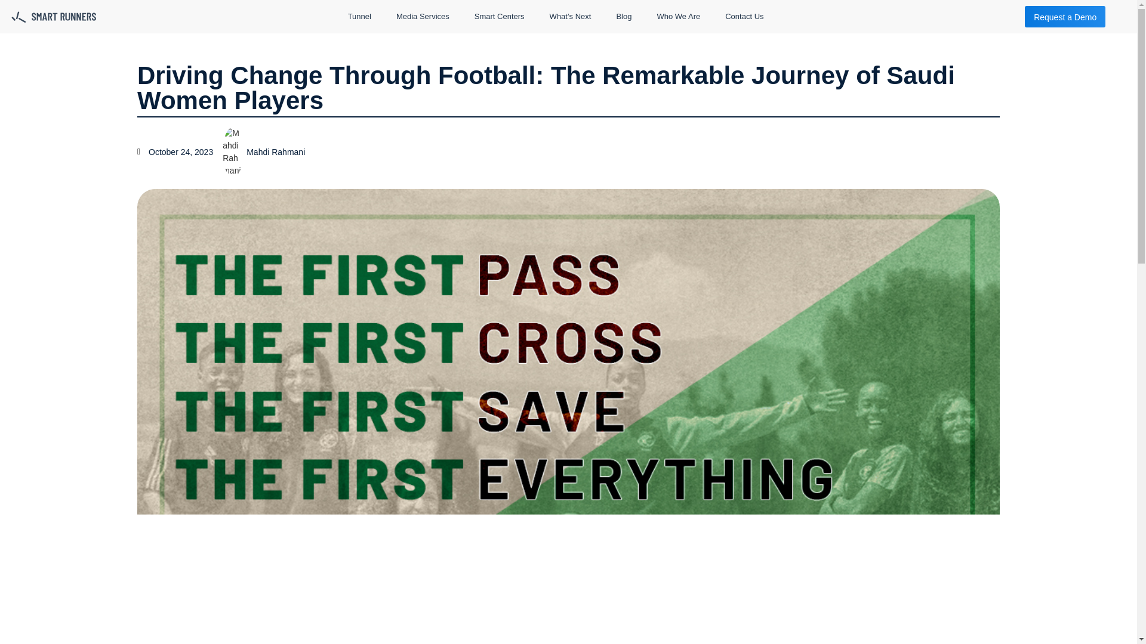 The image size is (1146, 644). I want to click on Contact Us, so click(744, 17).